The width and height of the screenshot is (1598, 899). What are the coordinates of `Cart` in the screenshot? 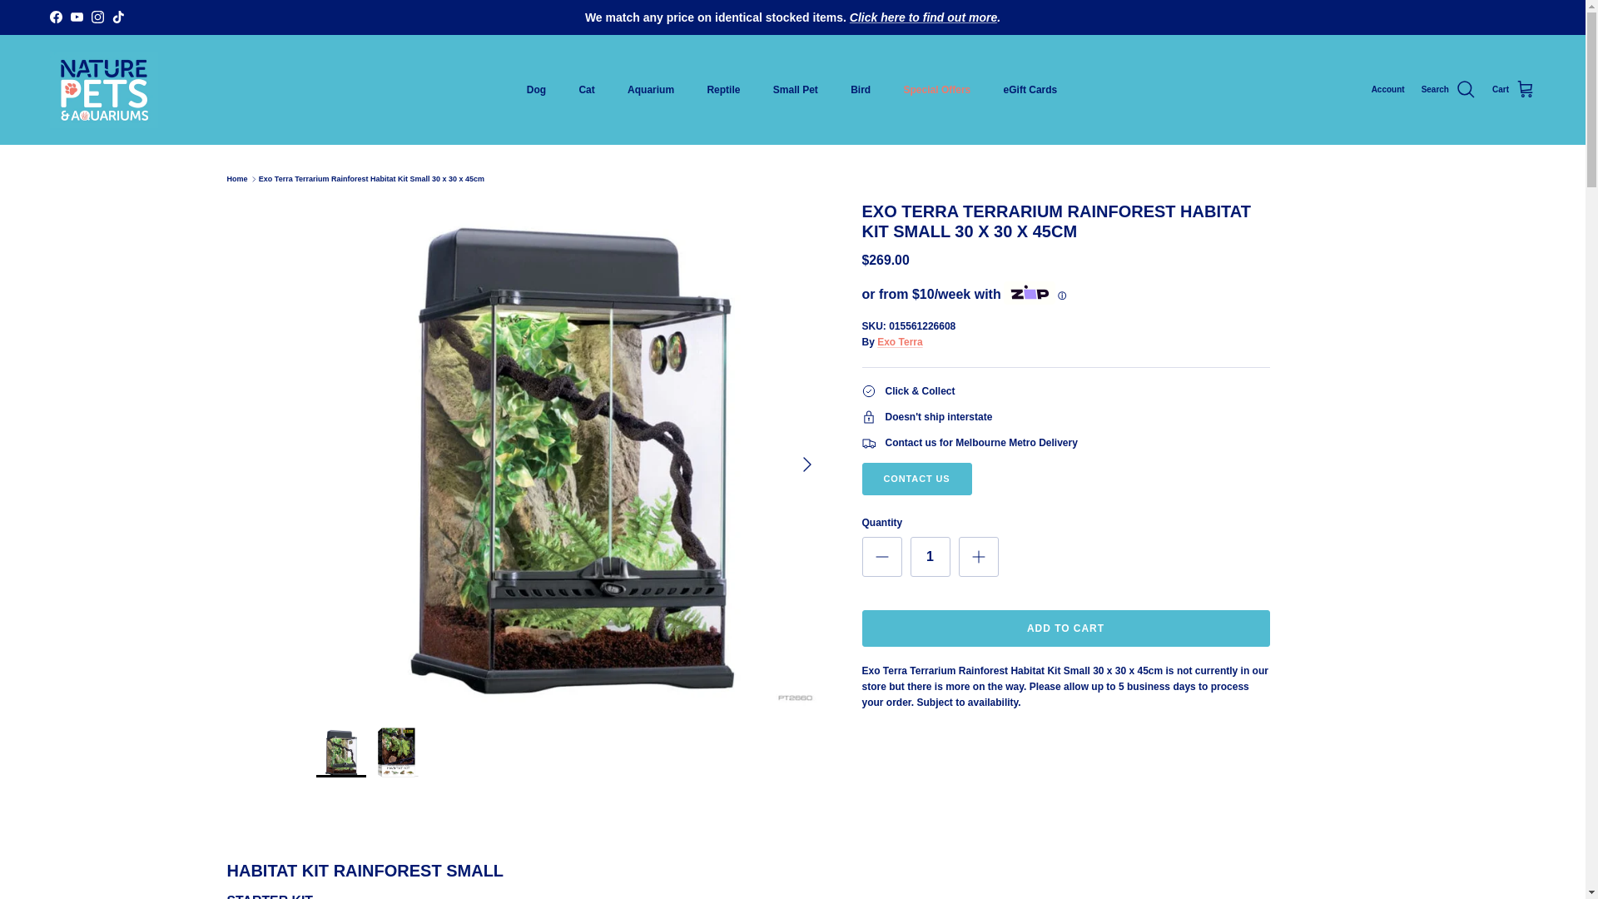 It's located at (1514, 90).